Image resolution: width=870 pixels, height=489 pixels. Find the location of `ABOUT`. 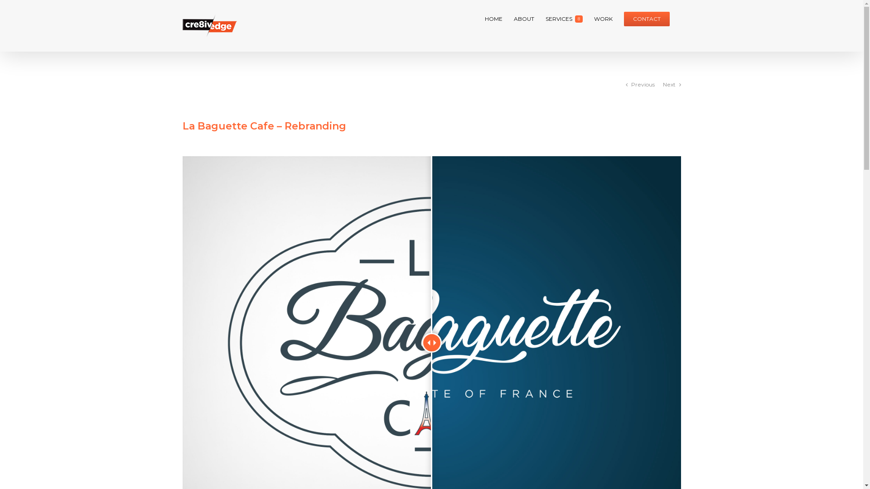

ABOUT is located at coordinates (524, 19).